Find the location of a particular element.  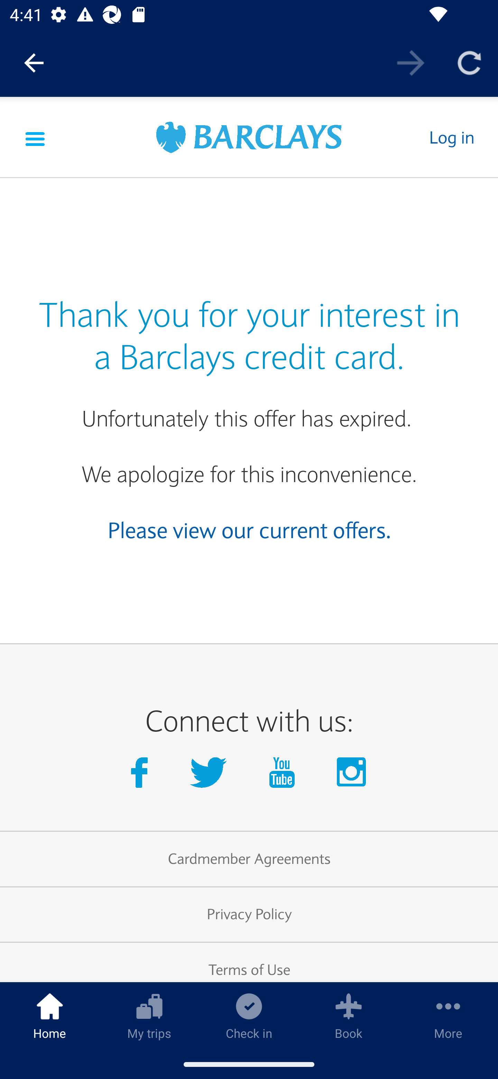

Follow Barclays US on Instagram is located at coordinates (352, 776).